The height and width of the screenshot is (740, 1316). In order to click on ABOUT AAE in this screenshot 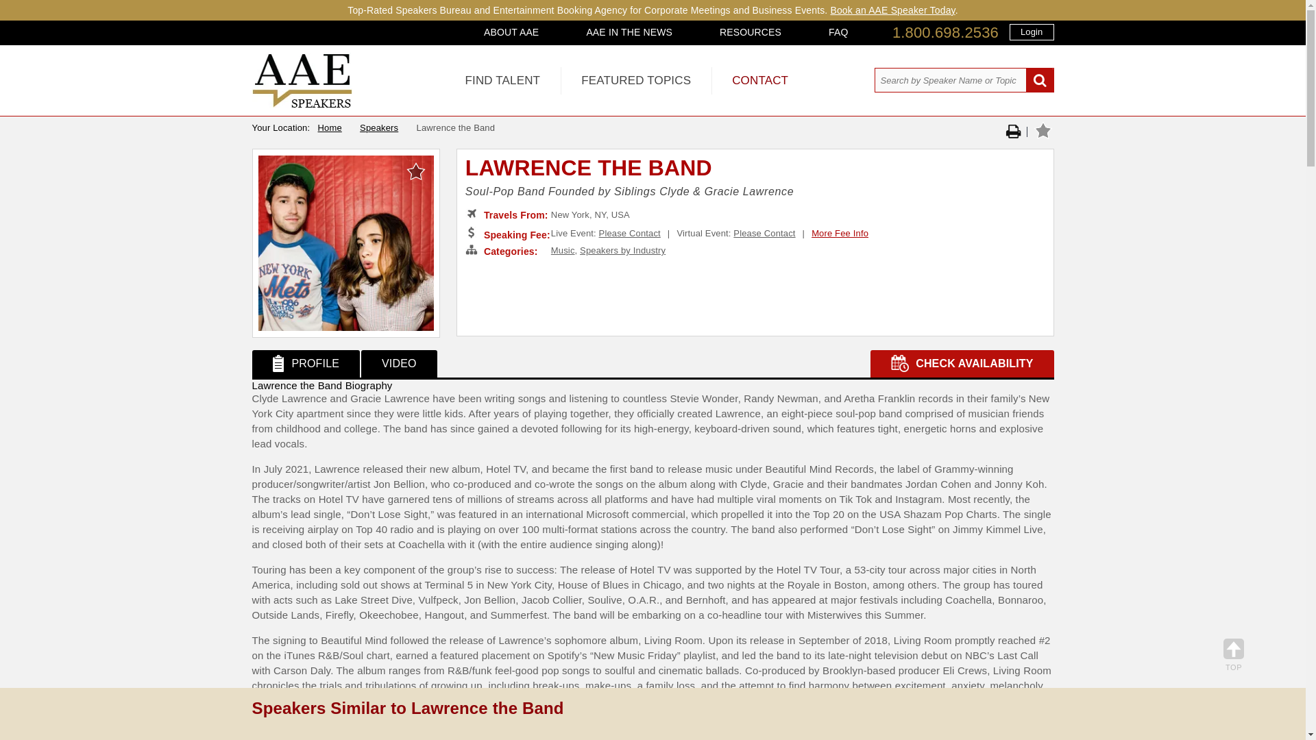, I will do `click(511, 32)`.